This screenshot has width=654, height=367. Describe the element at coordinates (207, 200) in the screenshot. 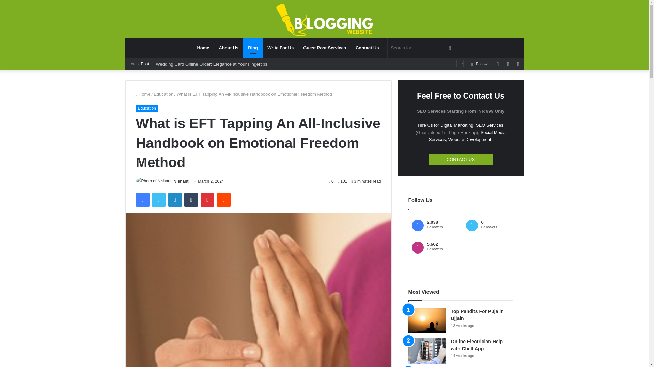

I see `Pinterest` at that location.